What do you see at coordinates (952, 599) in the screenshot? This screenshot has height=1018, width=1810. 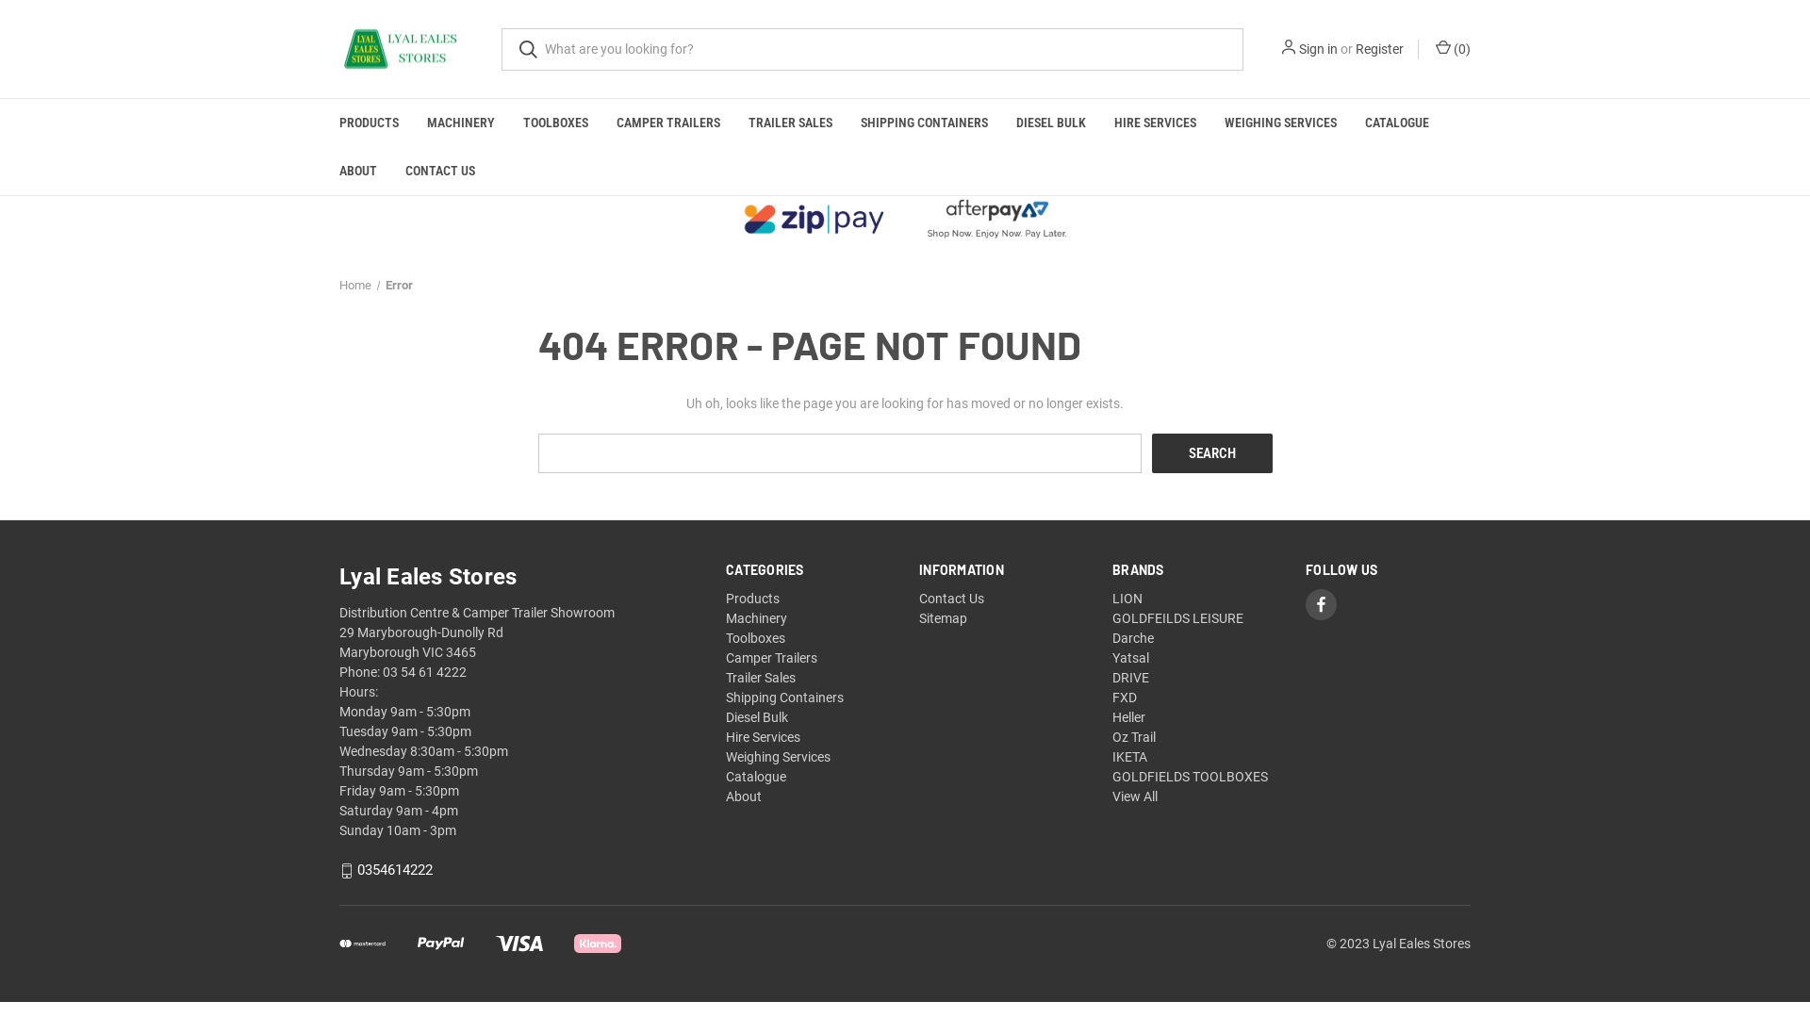 I see `Contact Us` at bounding box center [952, 599].